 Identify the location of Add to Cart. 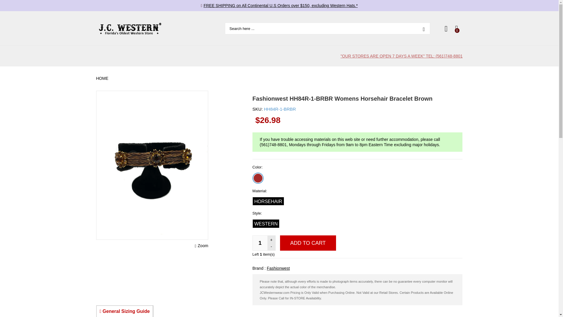
(308, 243).